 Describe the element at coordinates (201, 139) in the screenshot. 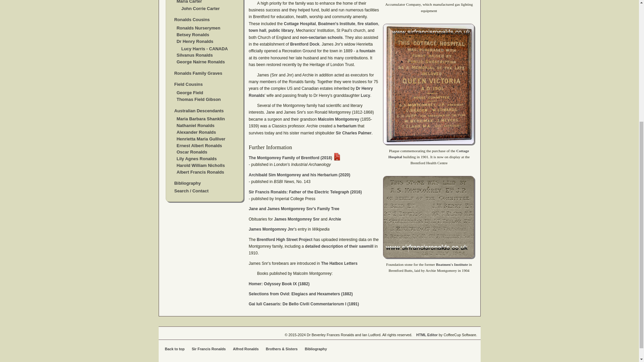

I see `Henrietta Maria Gulliver` at that location.